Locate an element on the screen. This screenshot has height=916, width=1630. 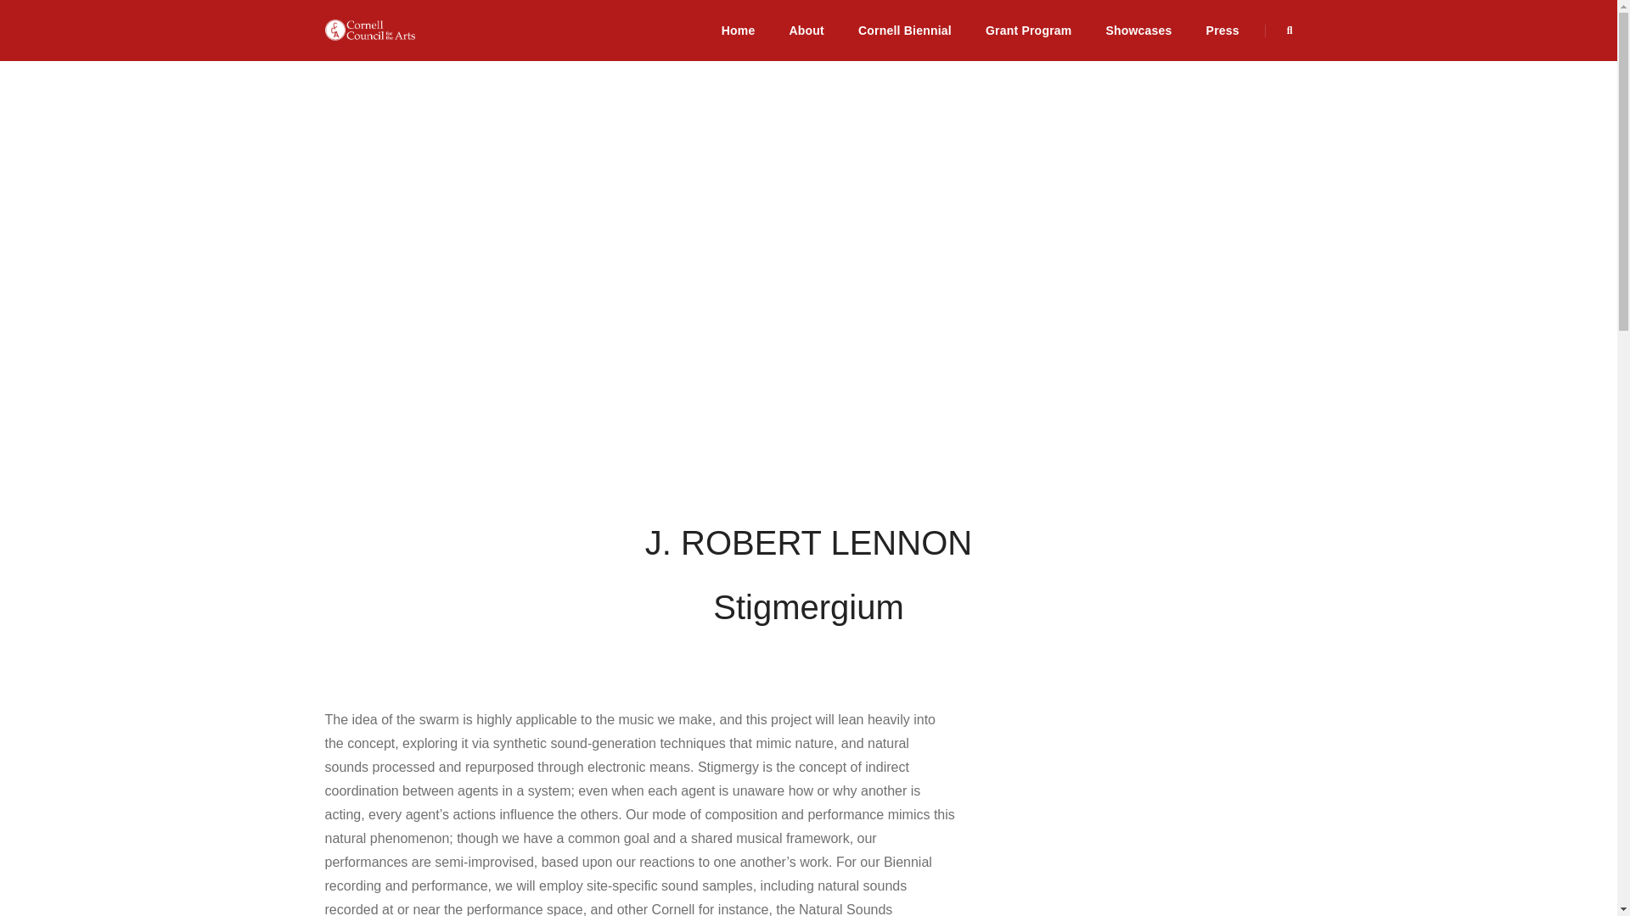
Grant Program is located at coordinates (1029, 31).